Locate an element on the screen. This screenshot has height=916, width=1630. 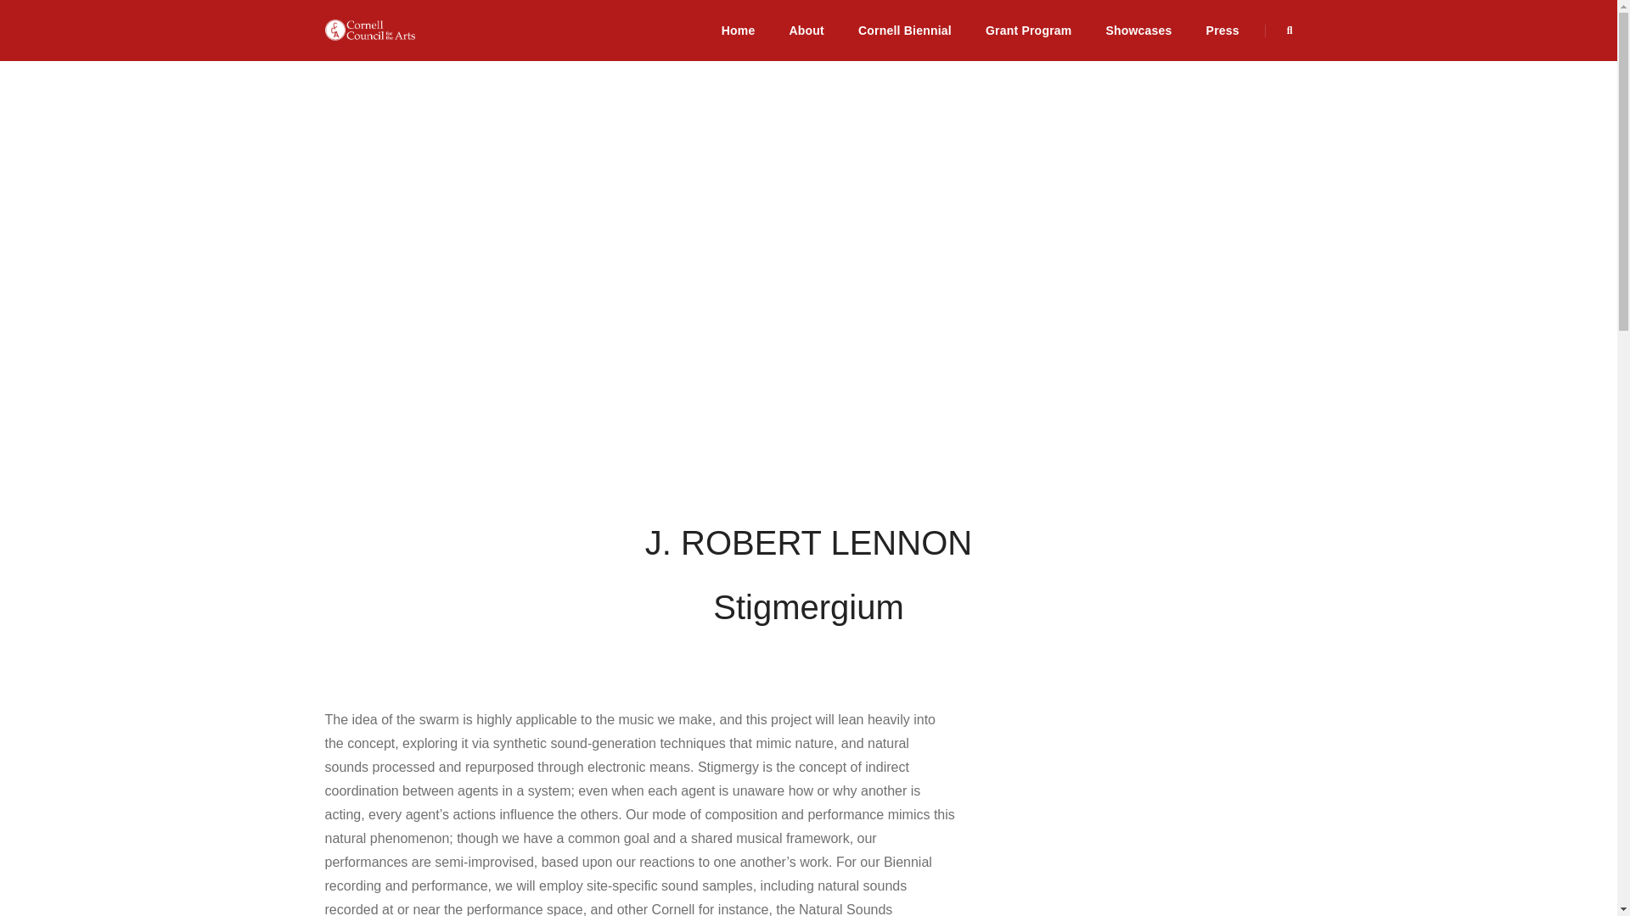
Grant Program is located at coordinates (1029, 31).